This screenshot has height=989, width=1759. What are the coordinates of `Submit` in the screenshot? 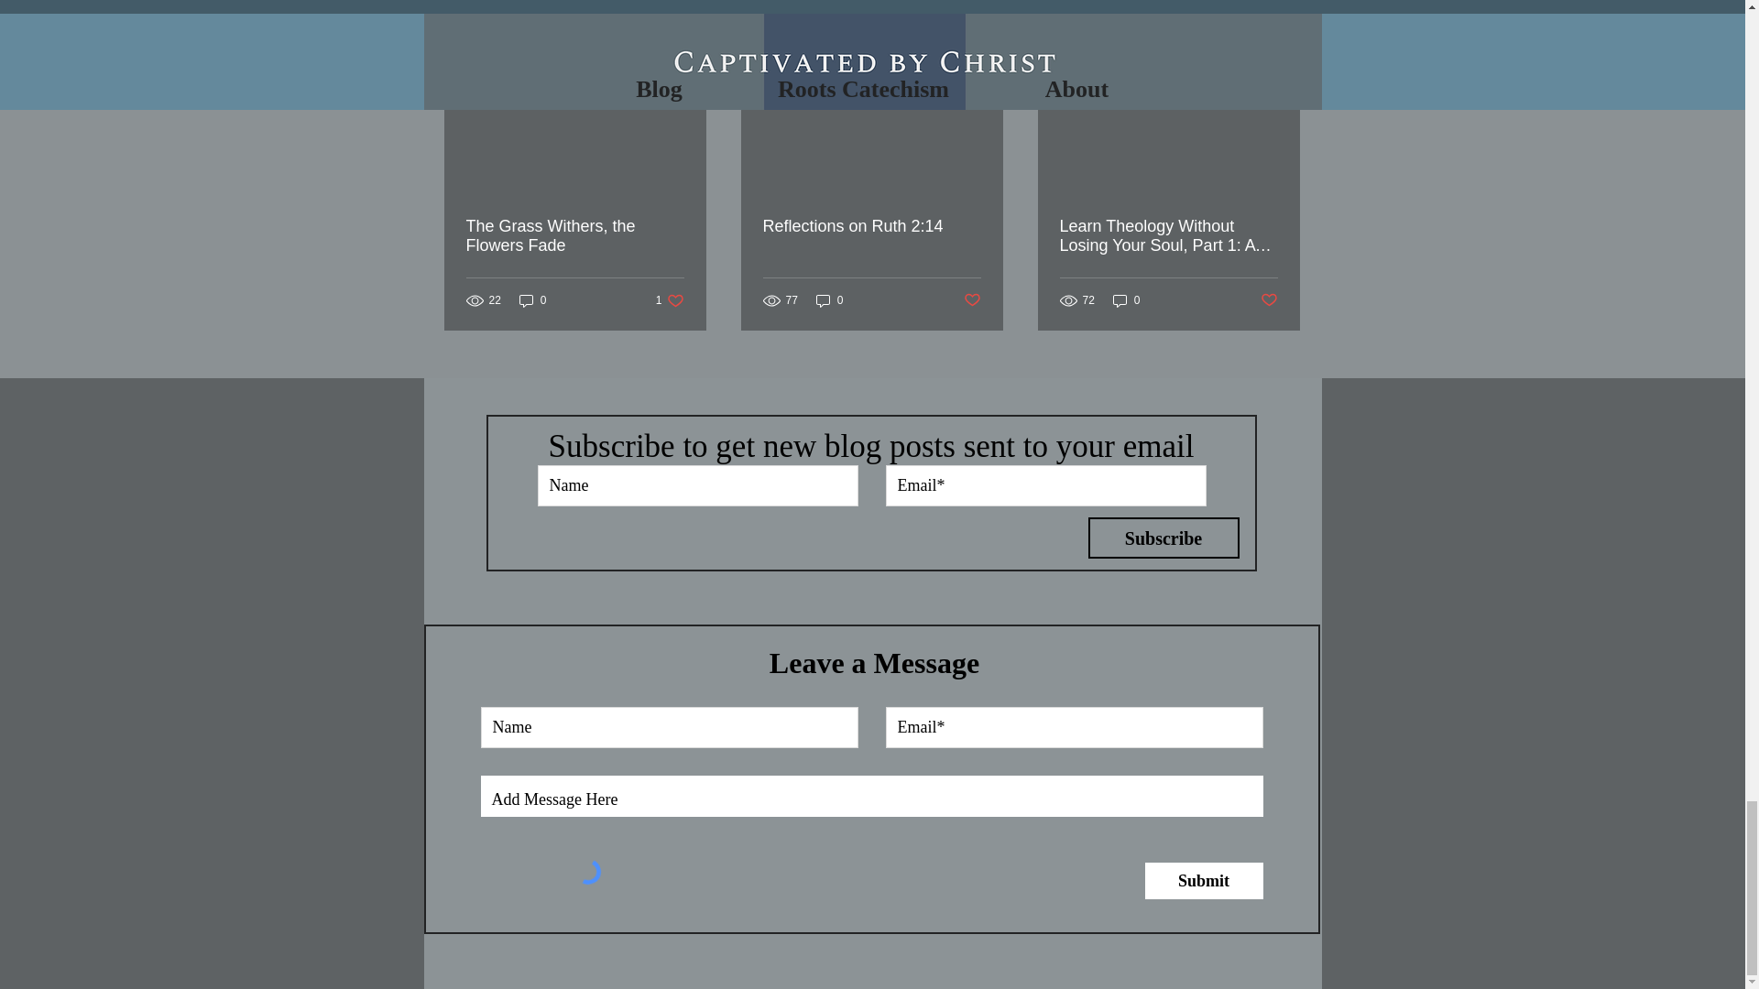 It's located at (830, 300).